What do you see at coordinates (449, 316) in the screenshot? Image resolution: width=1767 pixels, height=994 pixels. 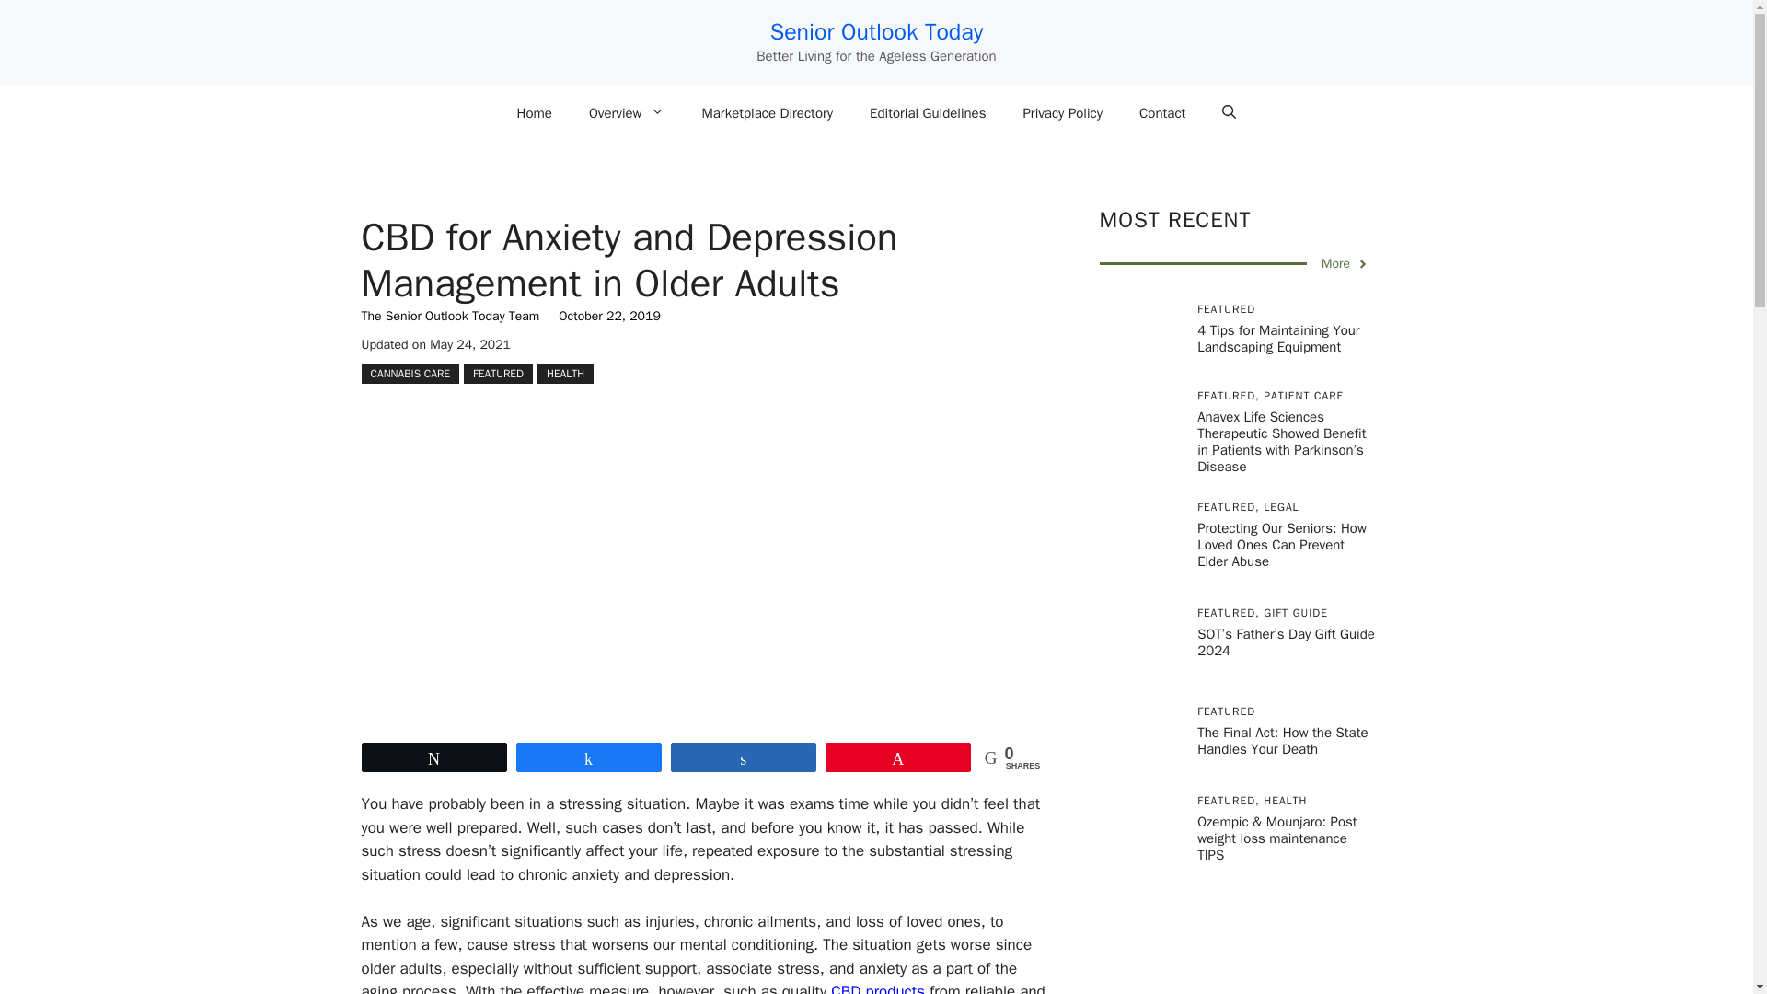 I see `The Senior Outlook Today Team` at bounding box center [449, 316].